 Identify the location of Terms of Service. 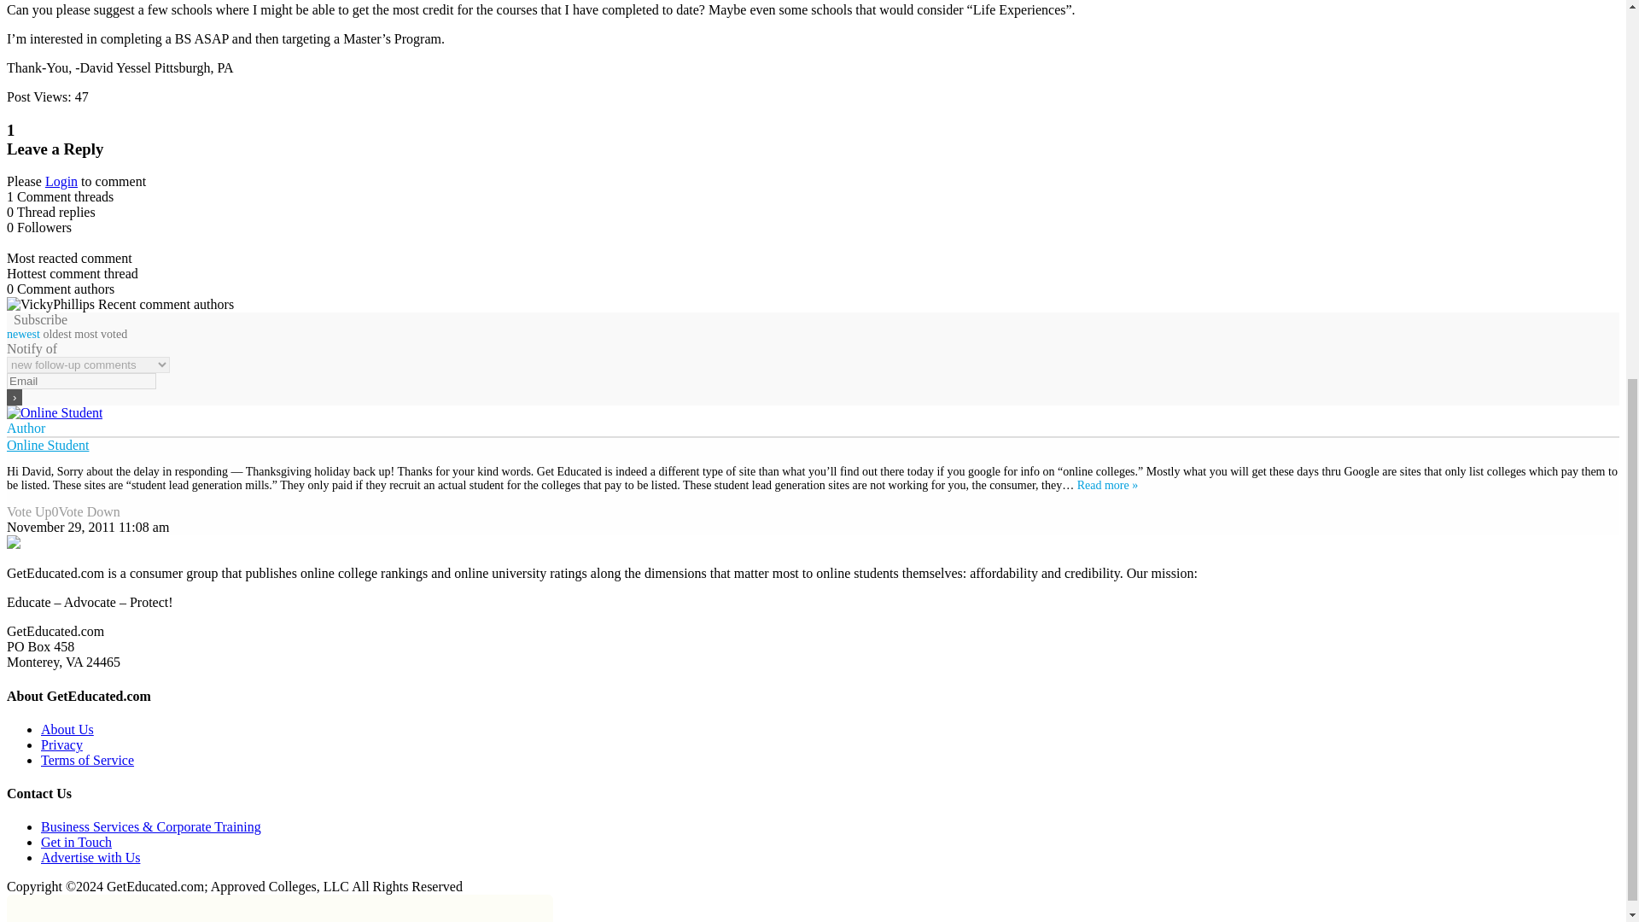
(87, 760).